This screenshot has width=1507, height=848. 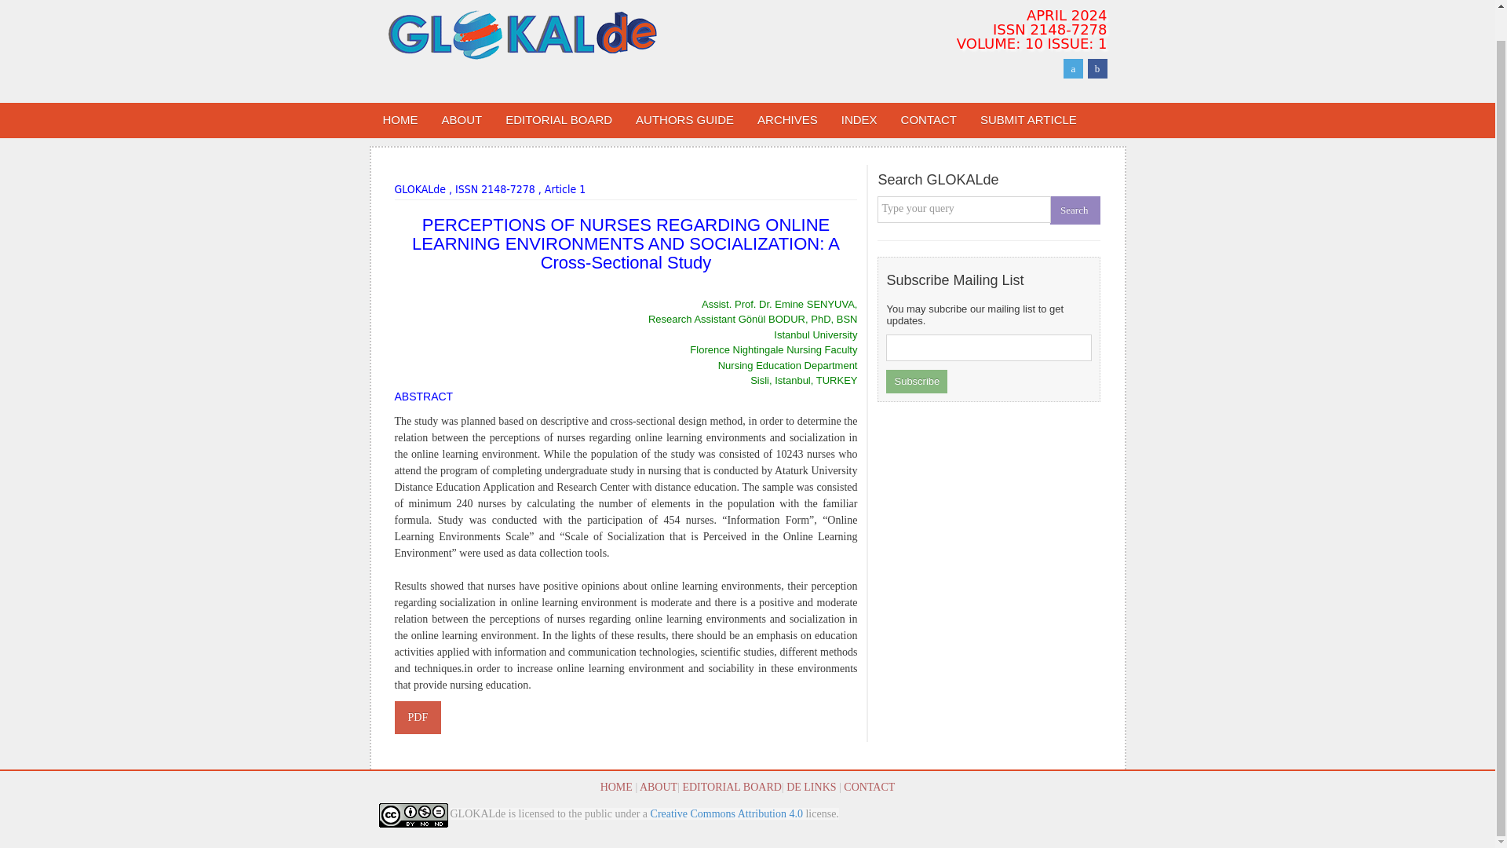 What do you see at coordinates (788, 120) in the screenshot?
I see `Archives` at bounding box center [788, 120].